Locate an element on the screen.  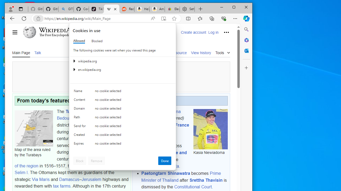
Send for is located at coordinates (80, 127).